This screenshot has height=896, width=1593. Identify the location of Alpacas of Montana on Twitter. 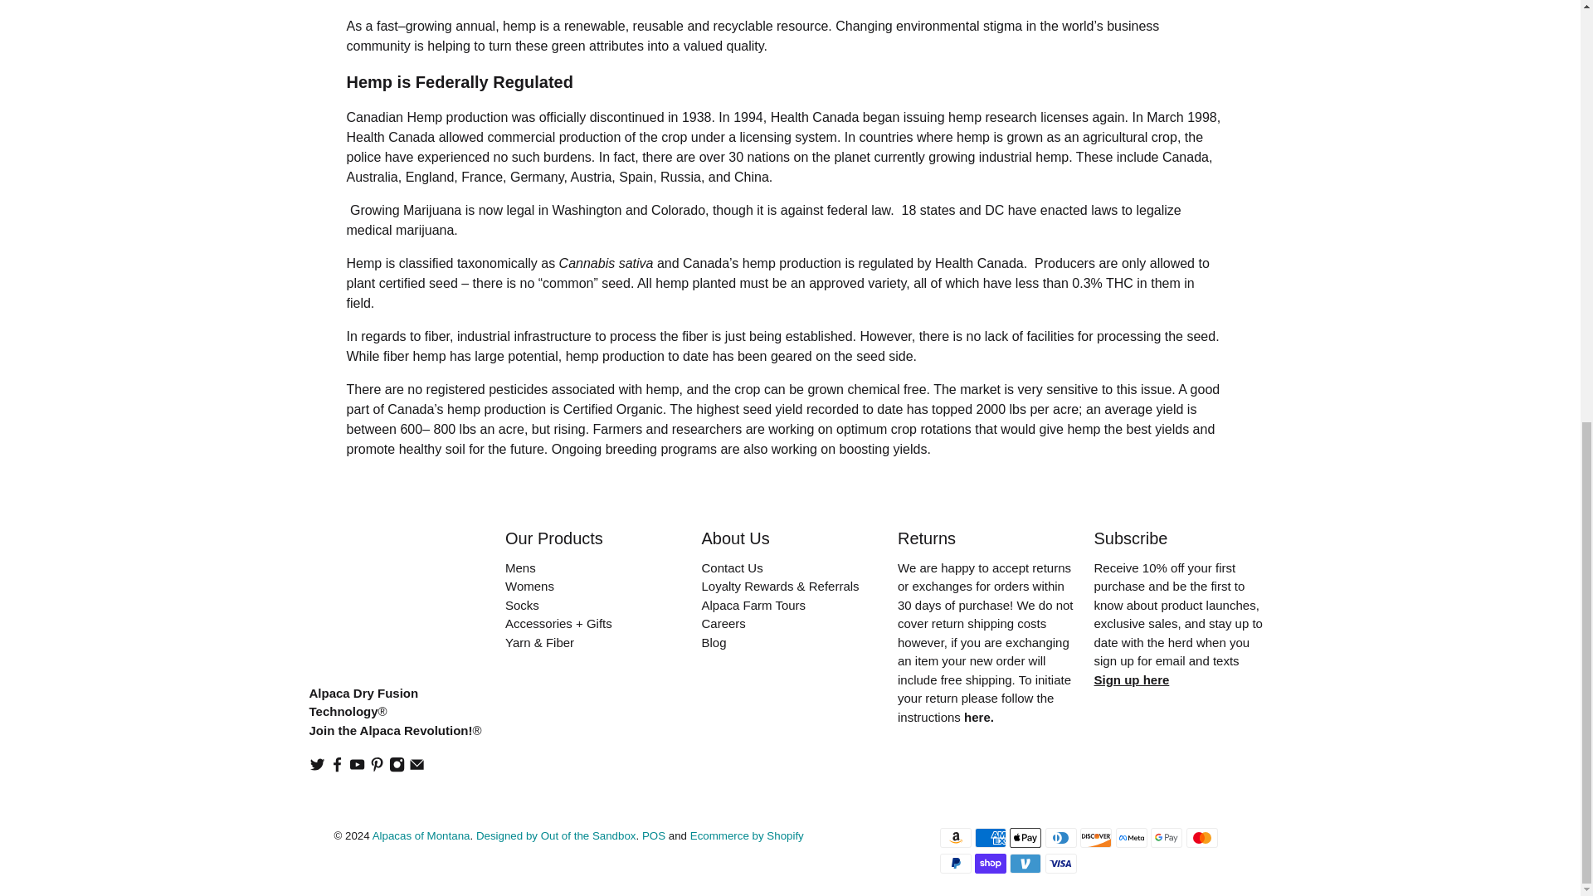
(317, 767).